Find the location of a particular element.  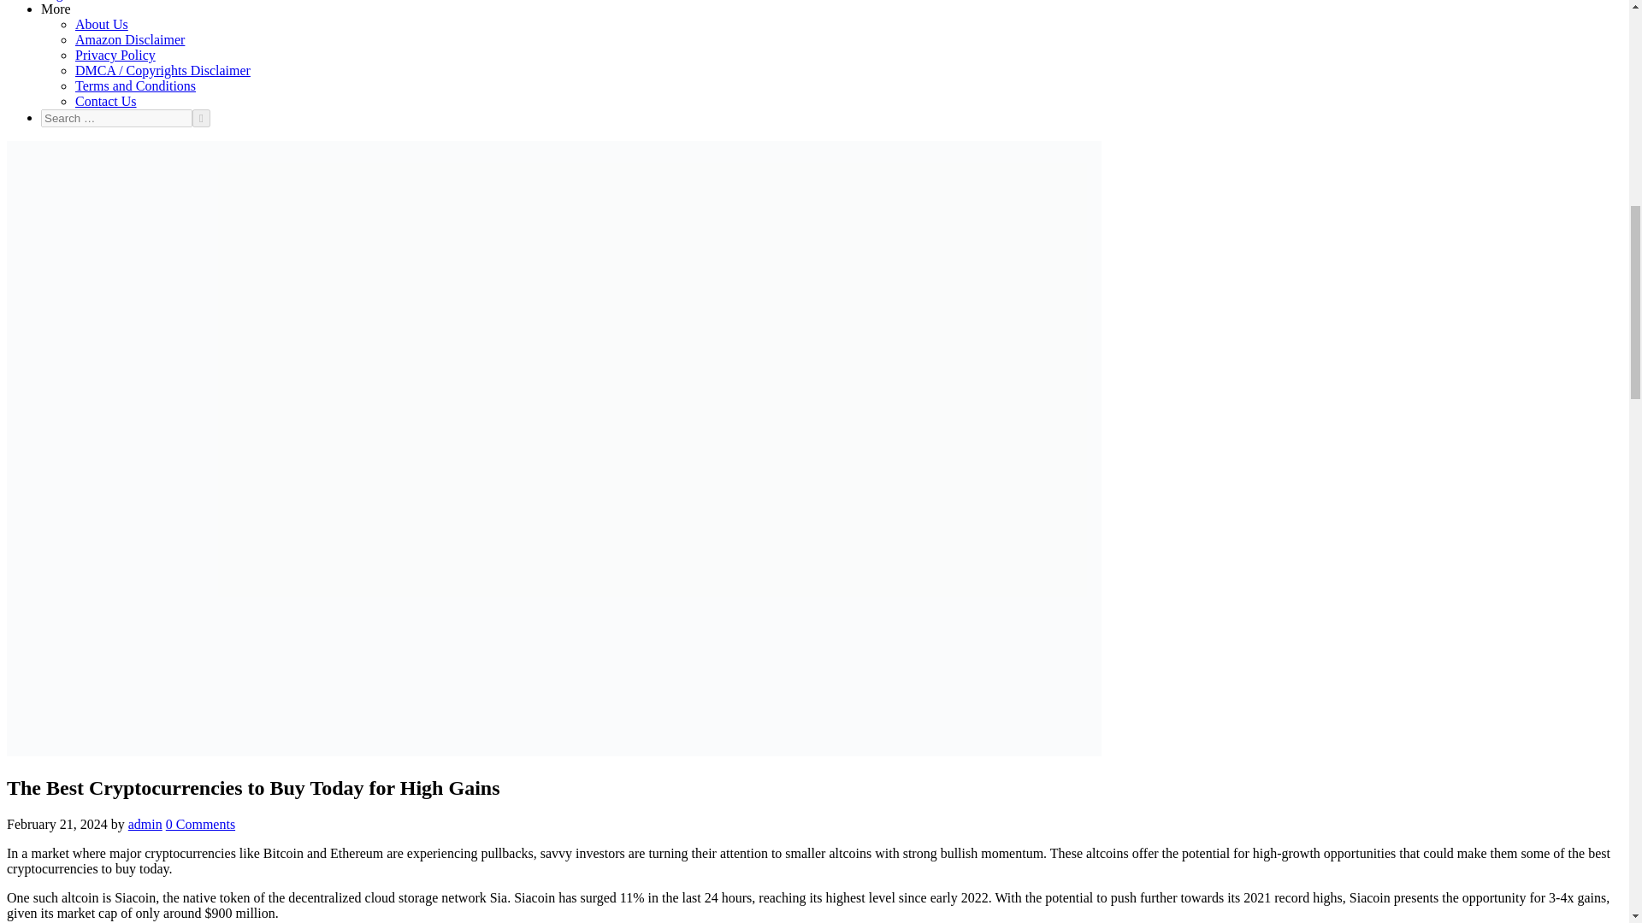

More is located at coordinates (56, 9).